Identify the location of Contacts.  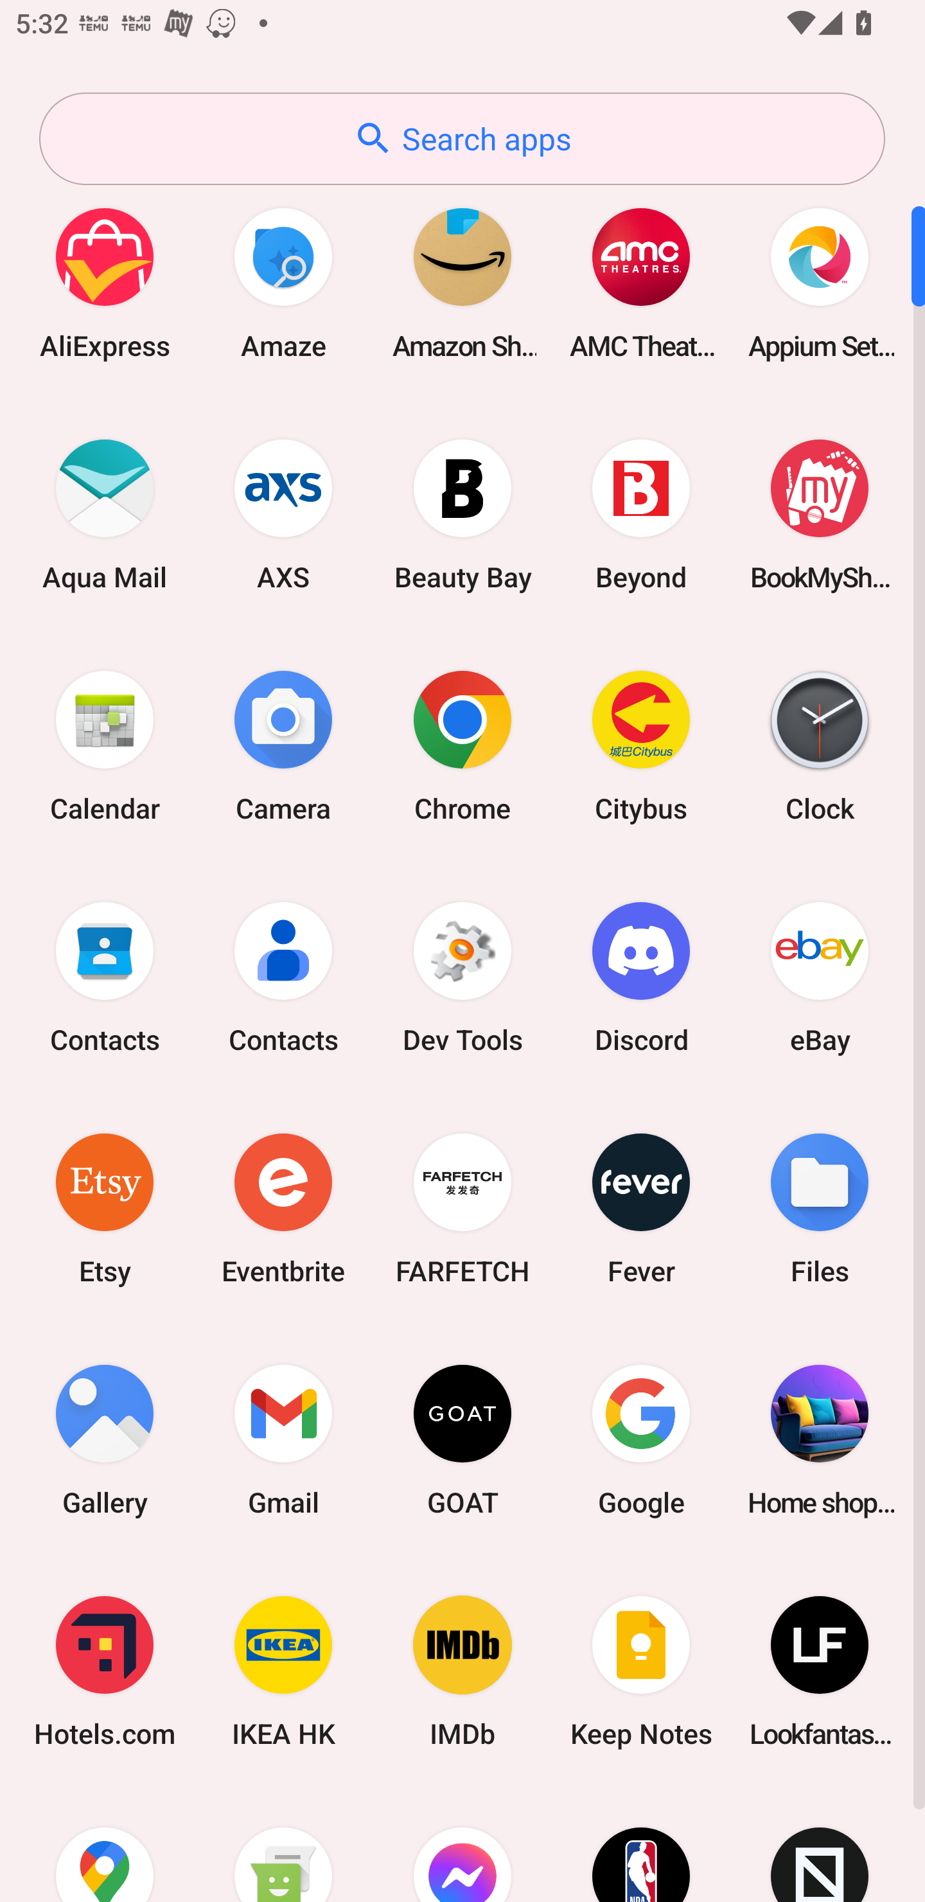
(283, 977).